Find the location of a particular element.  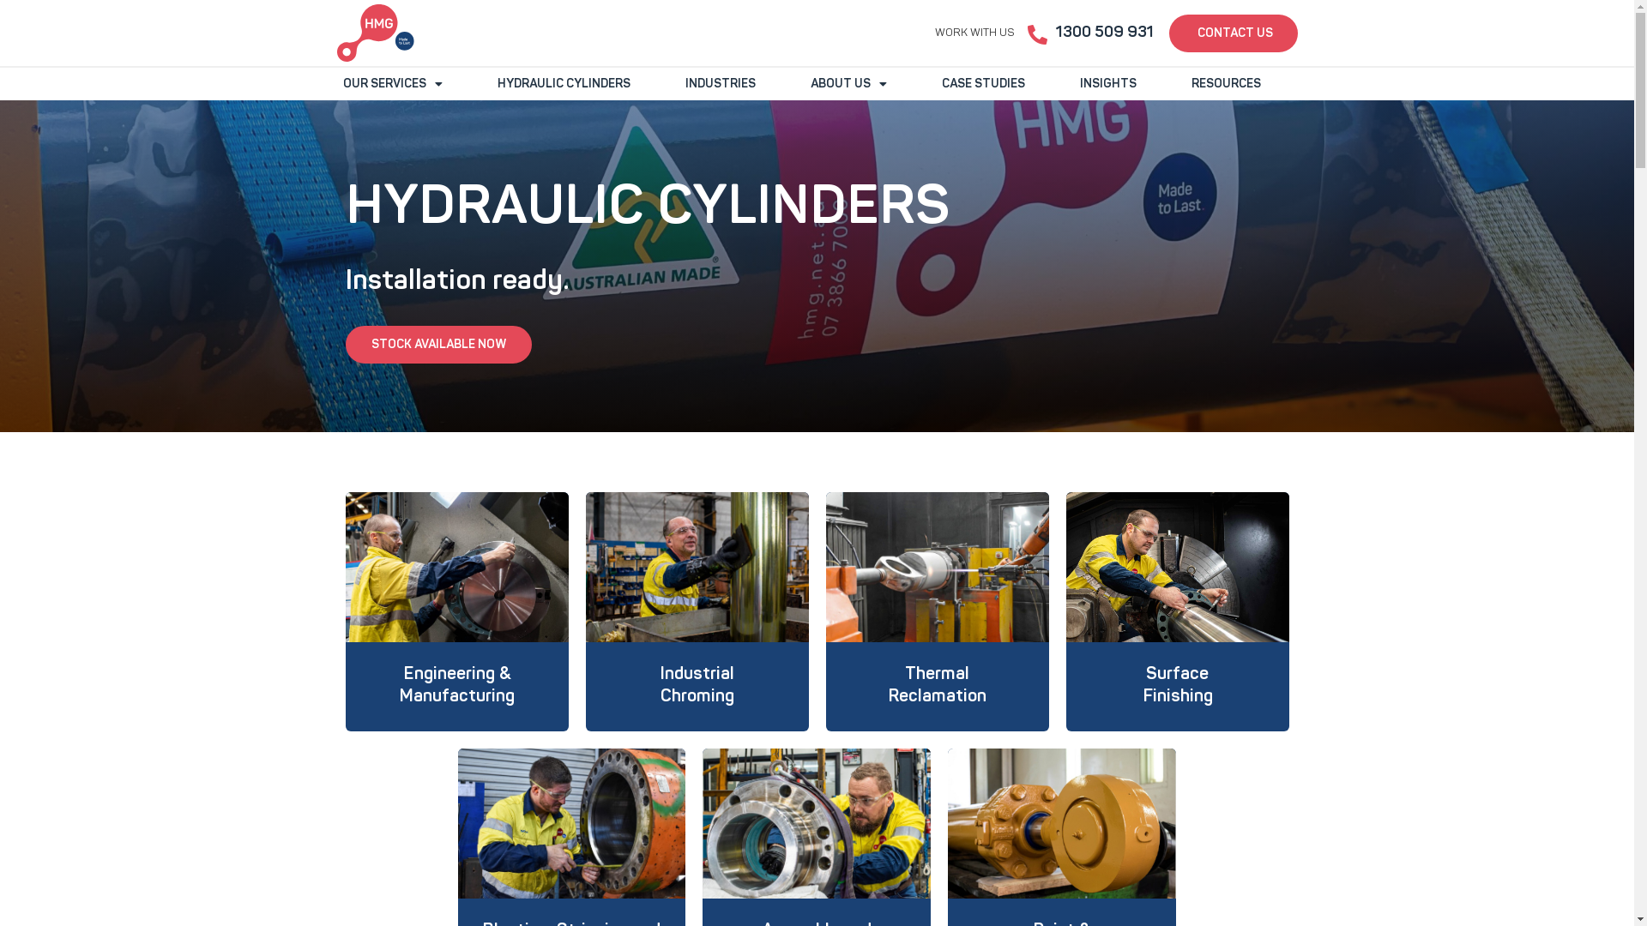

INDUSTRIES is located at coordinates (721, 84).